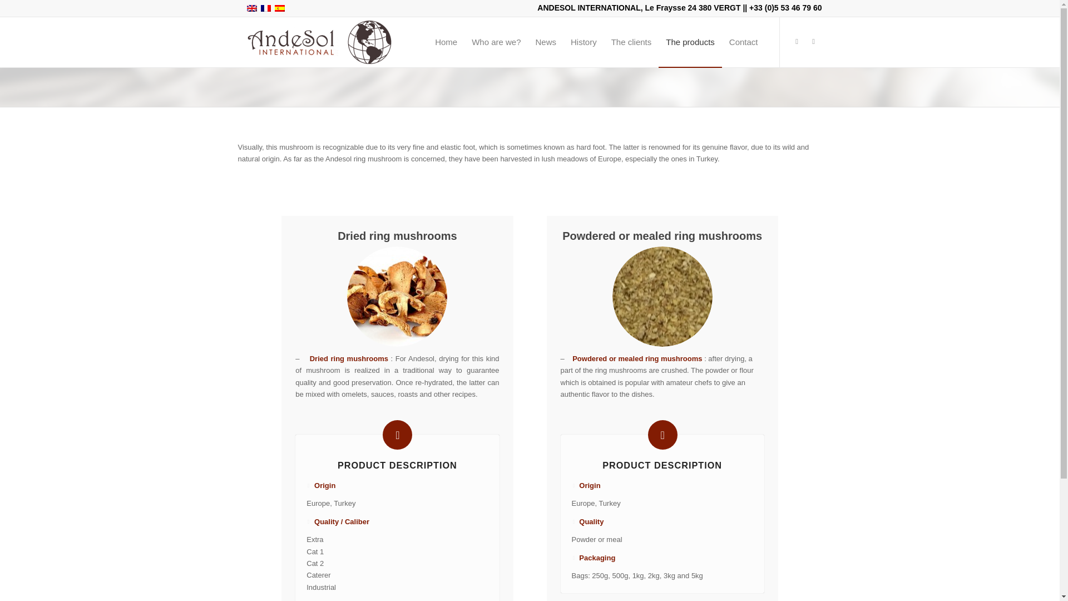 This screenshot has height=601, width=1068. What do you see at coordinates (631, 42) in the screenshot?
I see `The clients` at bounding box center [631, 42].